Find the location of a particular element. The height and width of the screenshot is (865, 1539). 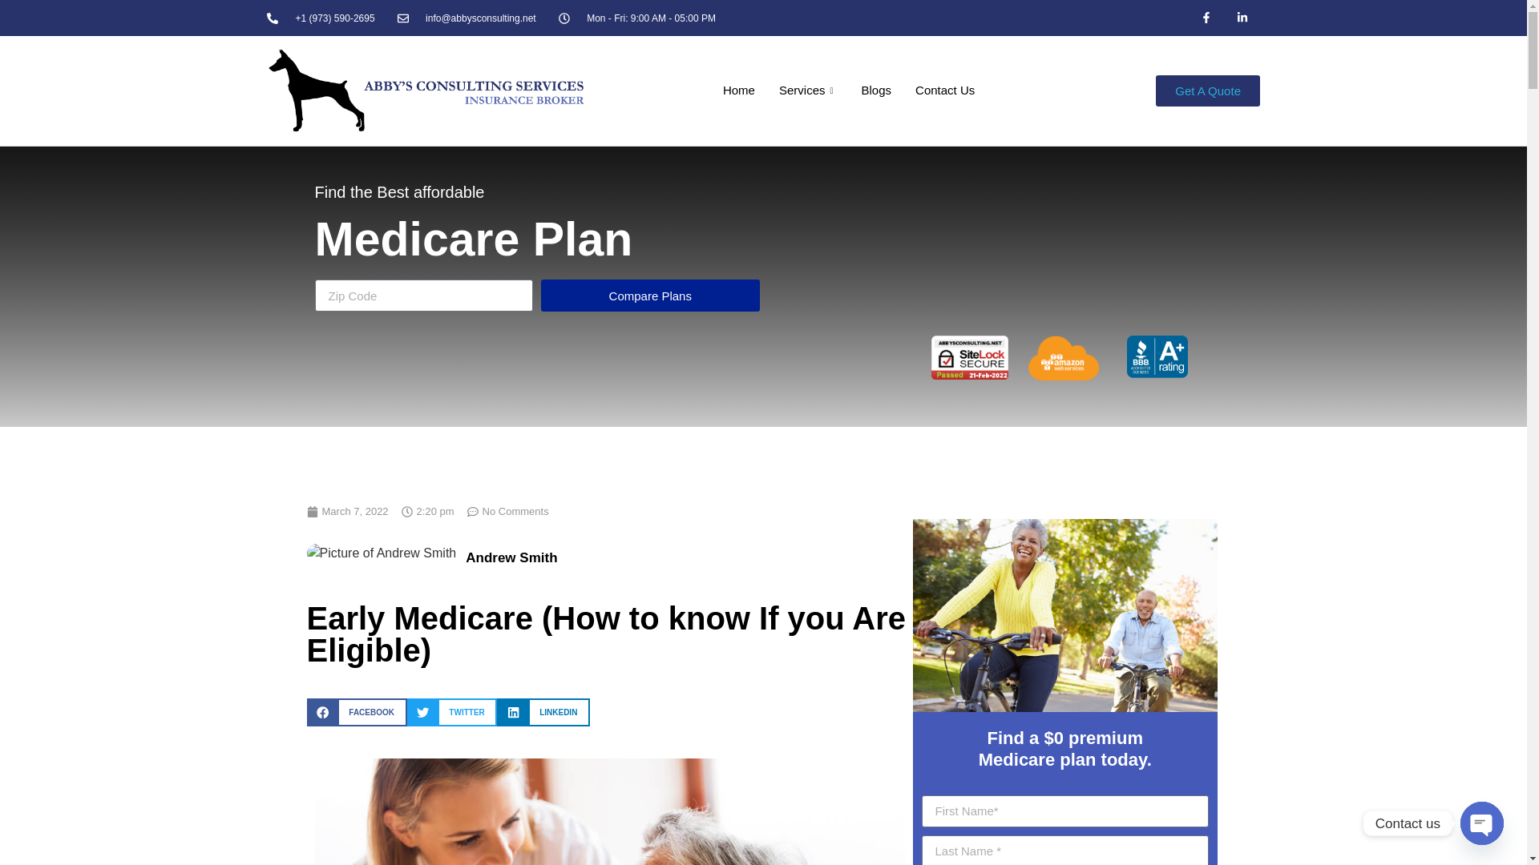

No Comments is located at coordinates (508, 511).